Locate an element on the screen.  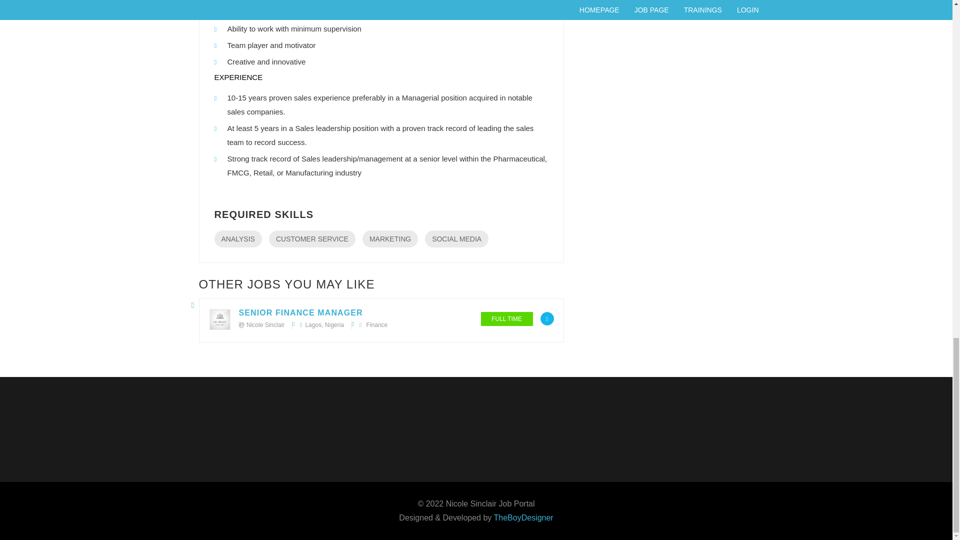
TheBoyDesigner is located at coordinates (524, 518).